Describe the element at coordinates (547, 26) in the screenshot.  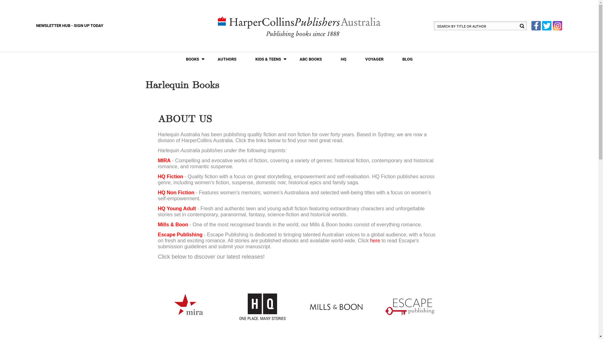
I see `Twitter` at that location.